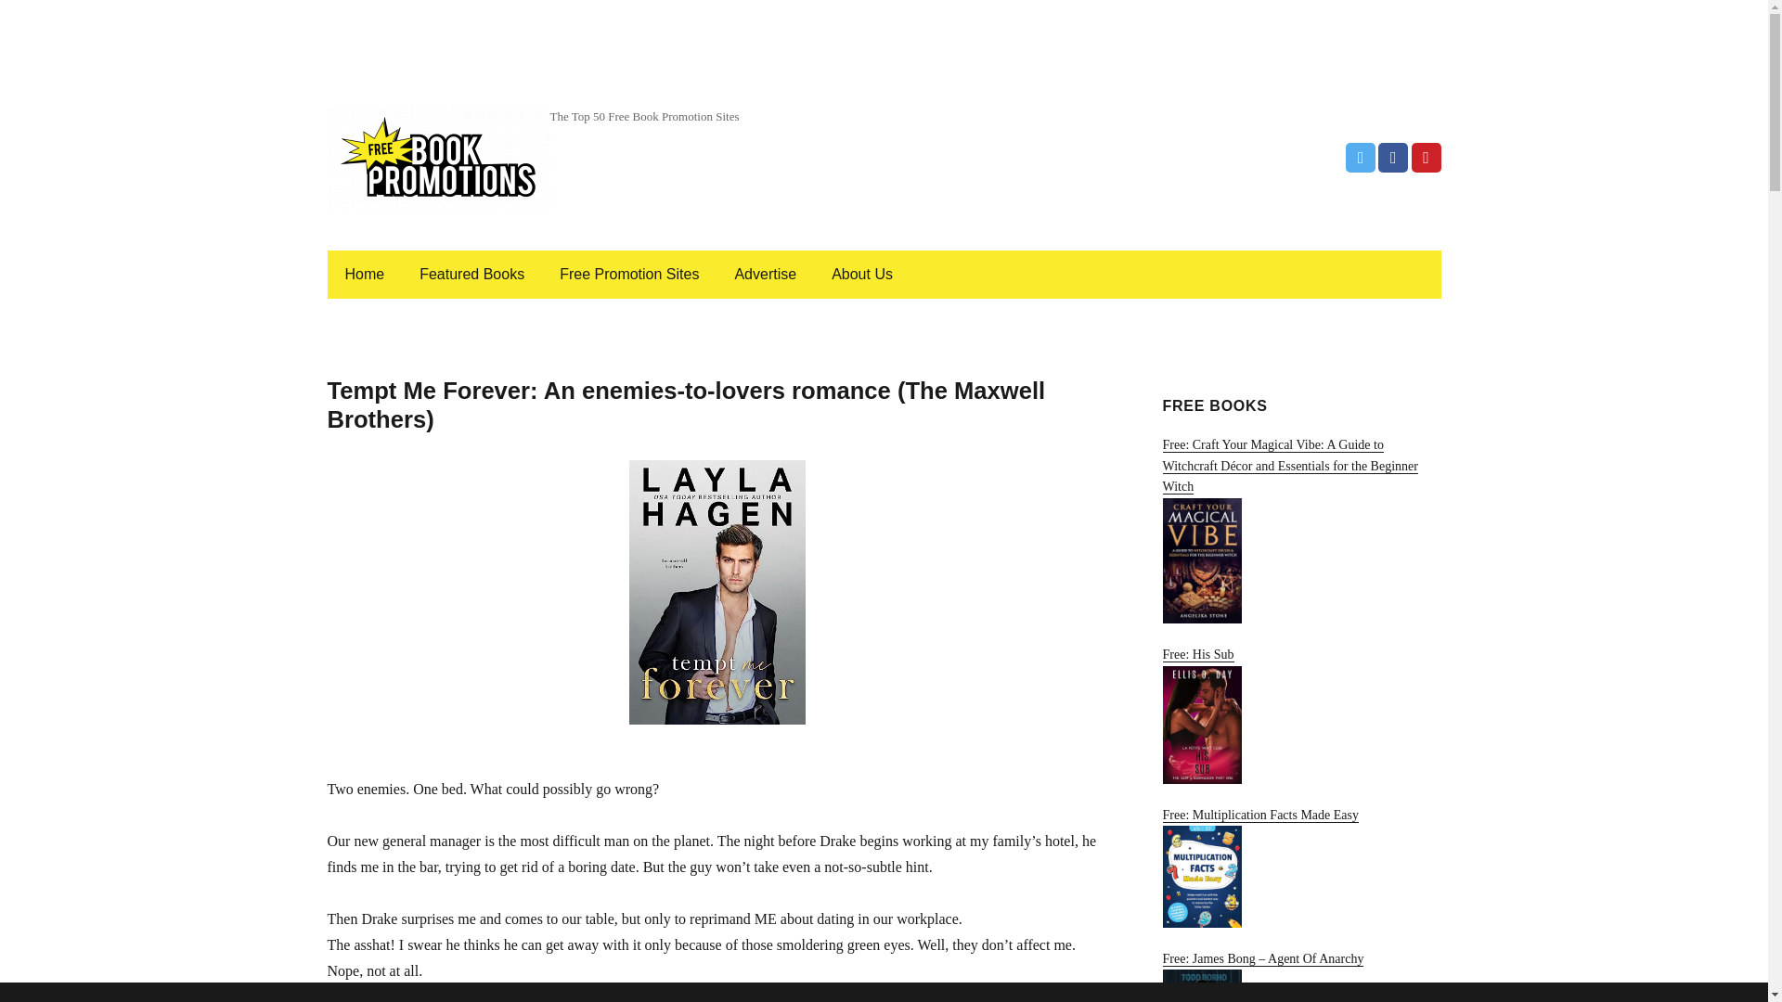 This screenshot has height=1002, width=1782. What do you see at coordinates (1392, 158) in the screenshot?
I see `Facebook` at bounding box center [1392, 158].